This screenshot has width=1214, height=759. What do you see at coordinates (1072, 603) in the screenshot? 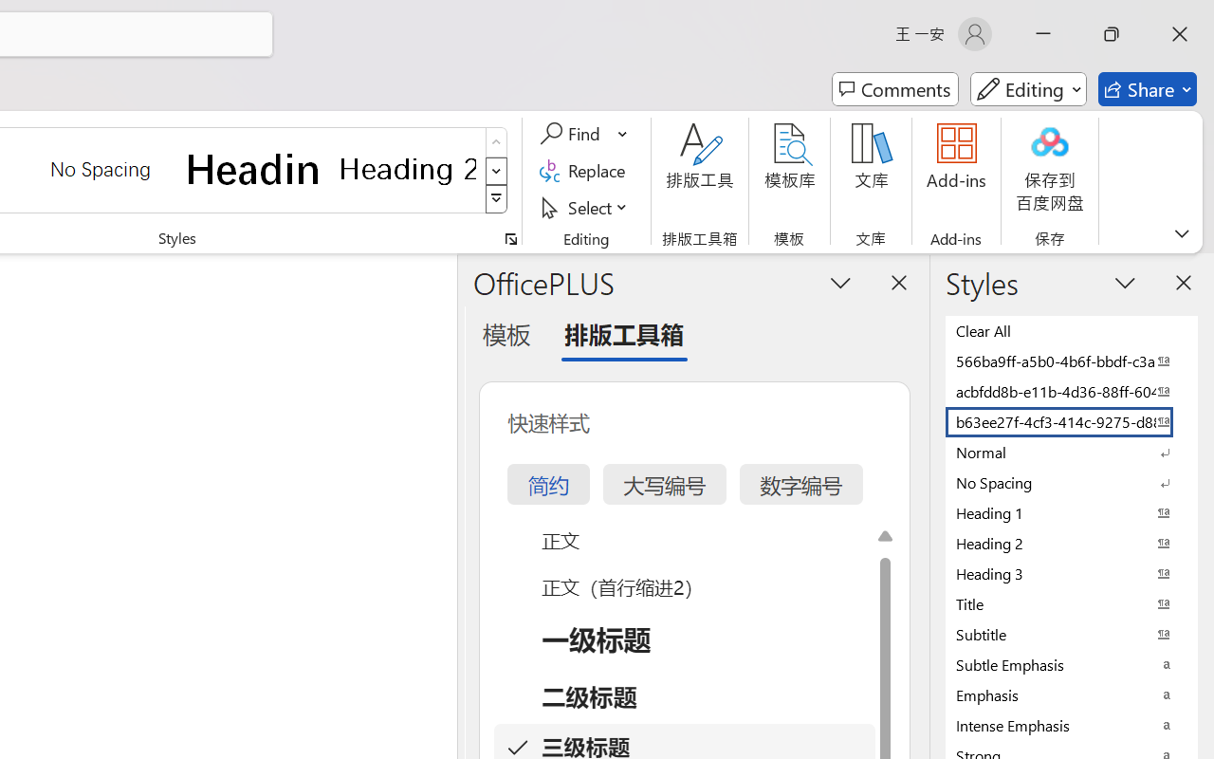
I see `Title` at bounding box center [1072, 603].